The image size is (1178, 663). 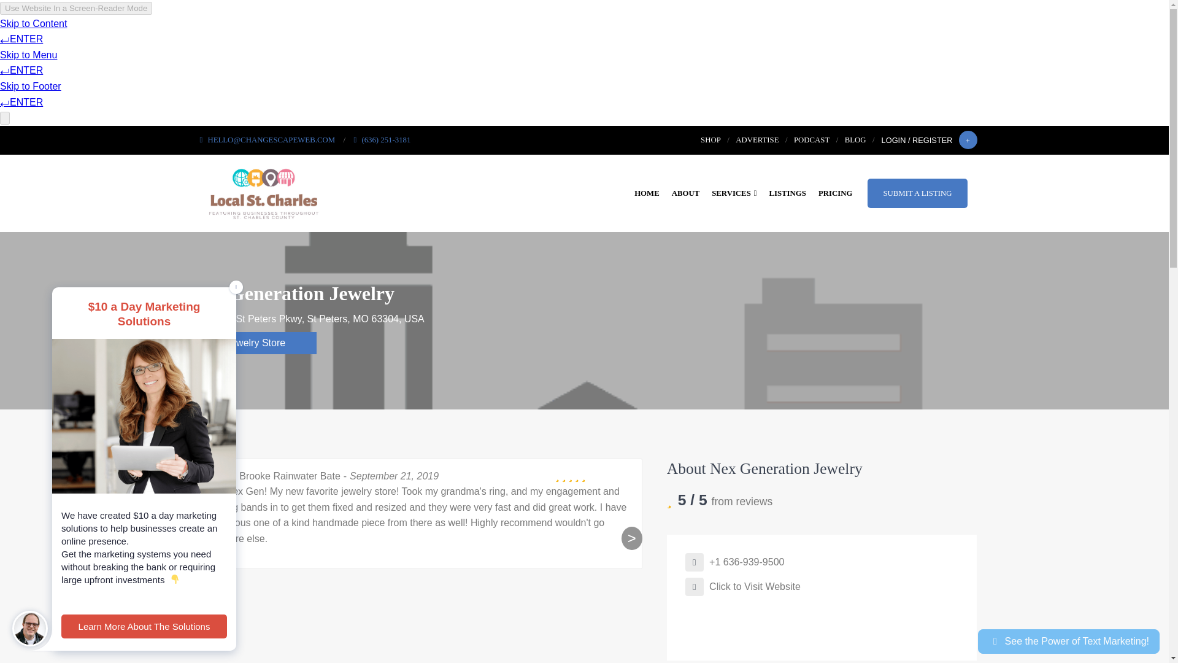 I want to click on PRICING, so click(x=836, y=193).